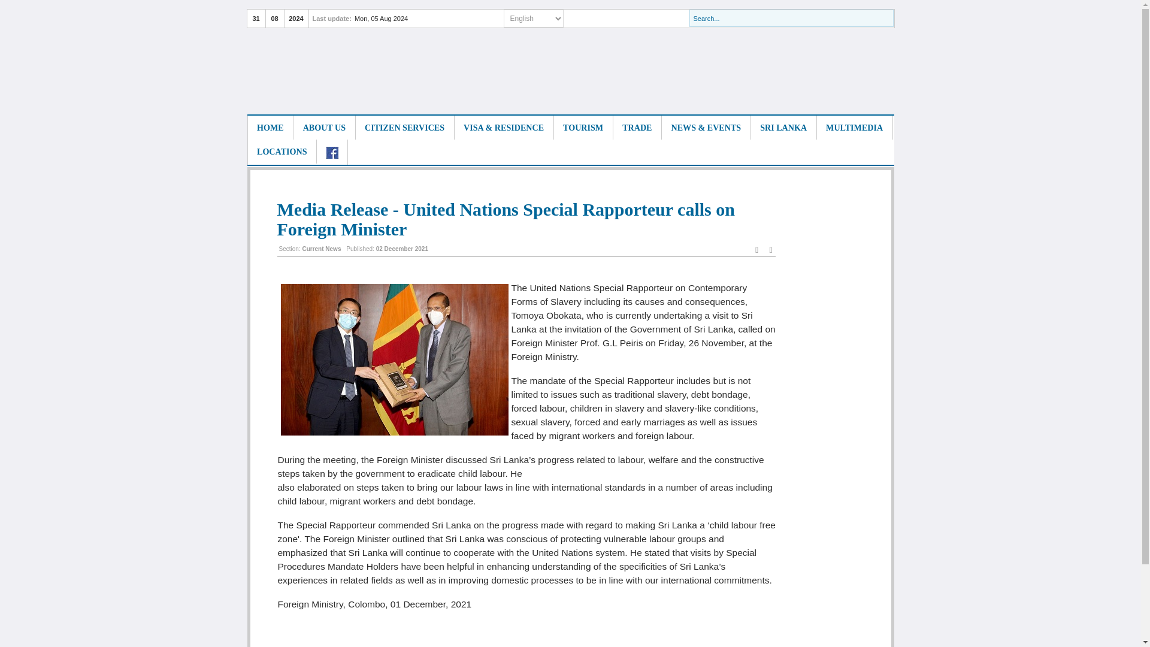  Describe the element at coordinates (756, 250) in the screenshot. I see `Print` at that location.